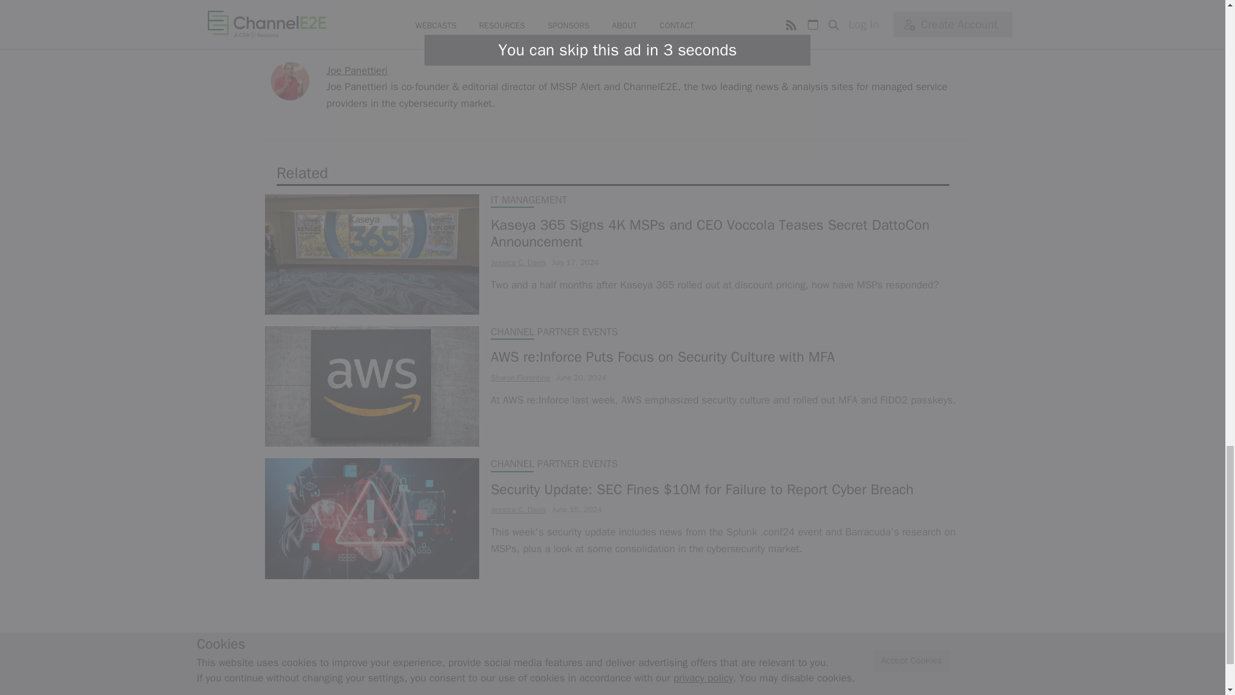 This screenshot has width=1235, height=695. What do you see at coordinates (466, 26) in the screenshot?
I see `submit your channel partner summit or conference` at bounding box center [466, 26].